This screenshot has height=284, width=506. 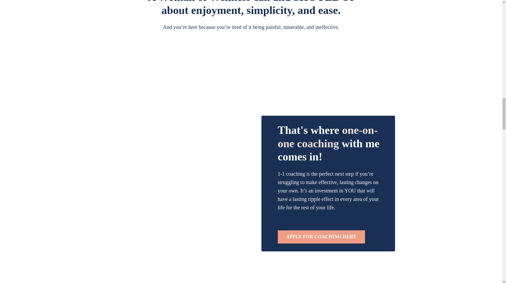 What do you see at coordinates (321, 237) in the screenshot?
I see `APPLY FOR COACHING HERE` at bounding box center [321, 237].